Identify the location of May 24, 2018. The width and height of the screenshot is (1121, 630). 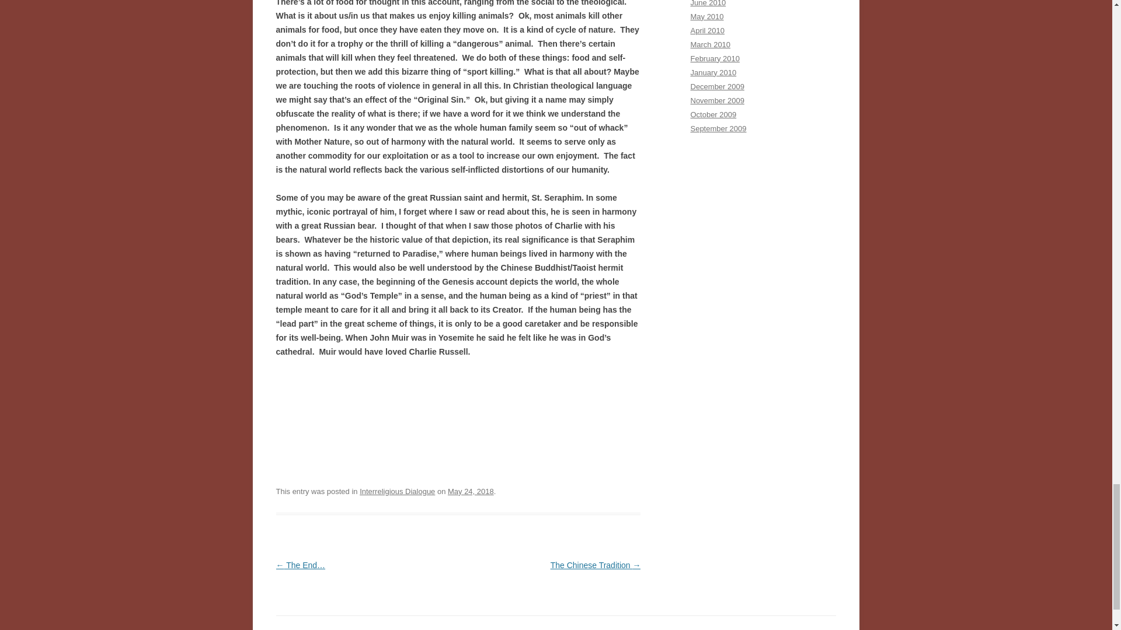
(471, 491).